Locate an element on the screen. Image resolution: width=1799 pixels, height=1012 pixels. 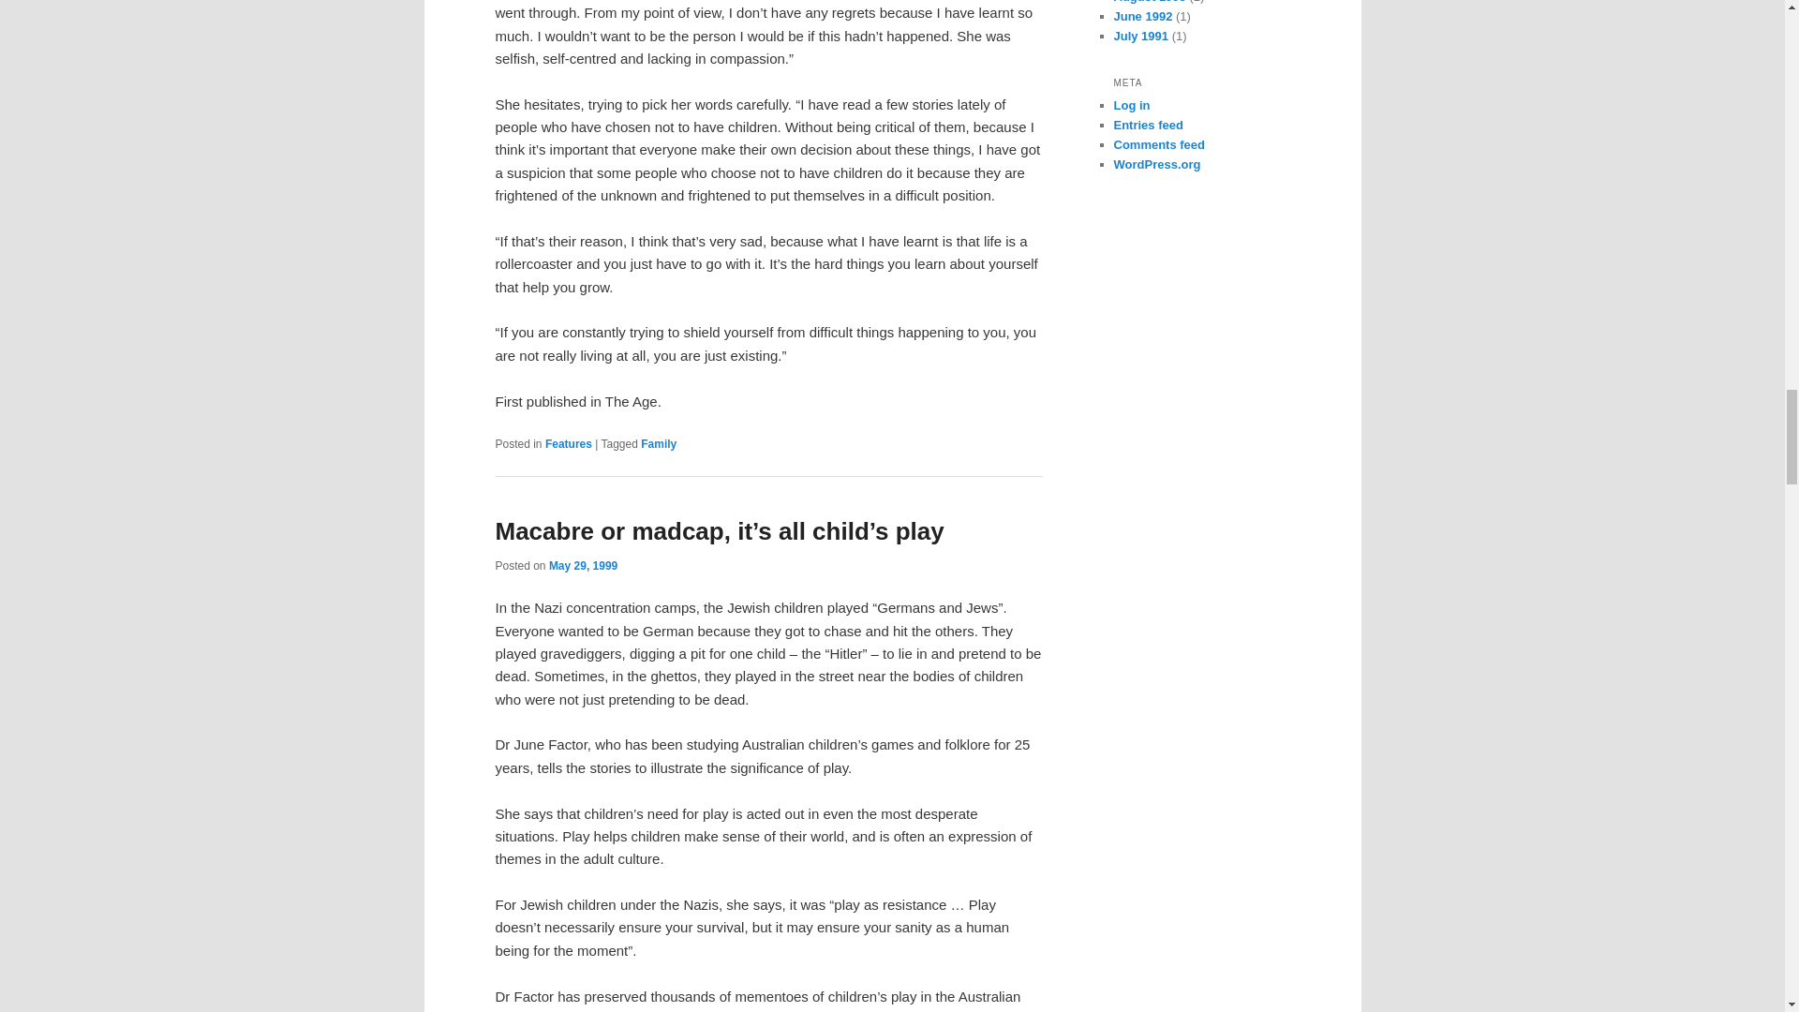
Family is located at coordinates (658, 443).